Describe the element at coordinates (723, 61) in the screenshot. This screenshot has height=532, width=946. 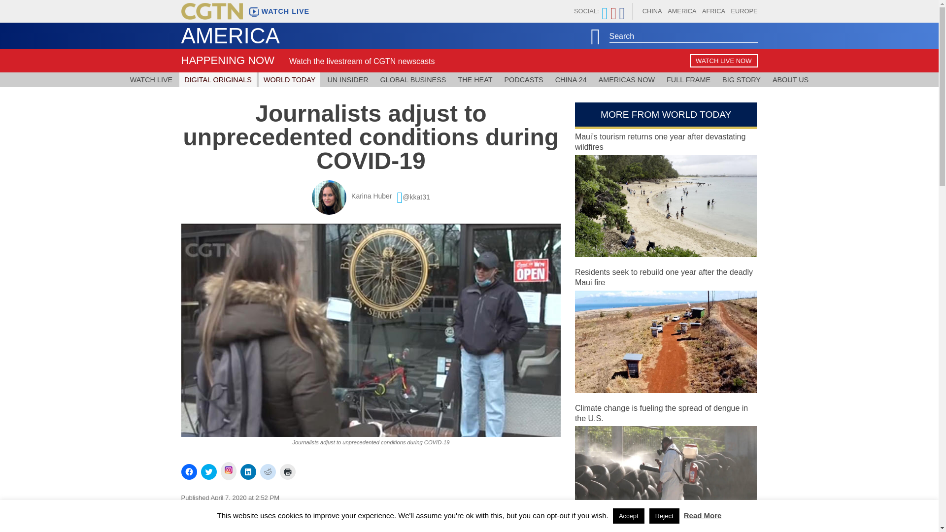
I see `WATCH LIVE NOW` at that location.